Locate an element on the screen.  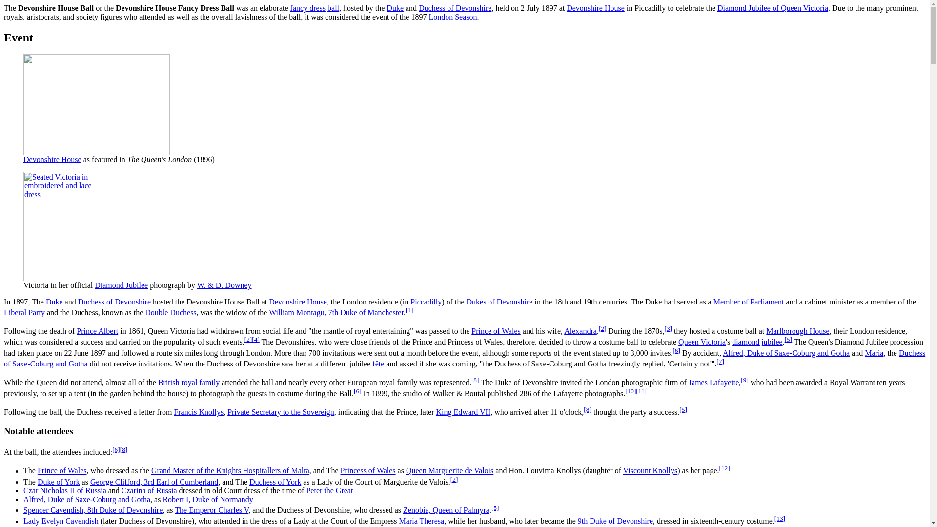
Devonshire House is located at coordinates (53, 159).